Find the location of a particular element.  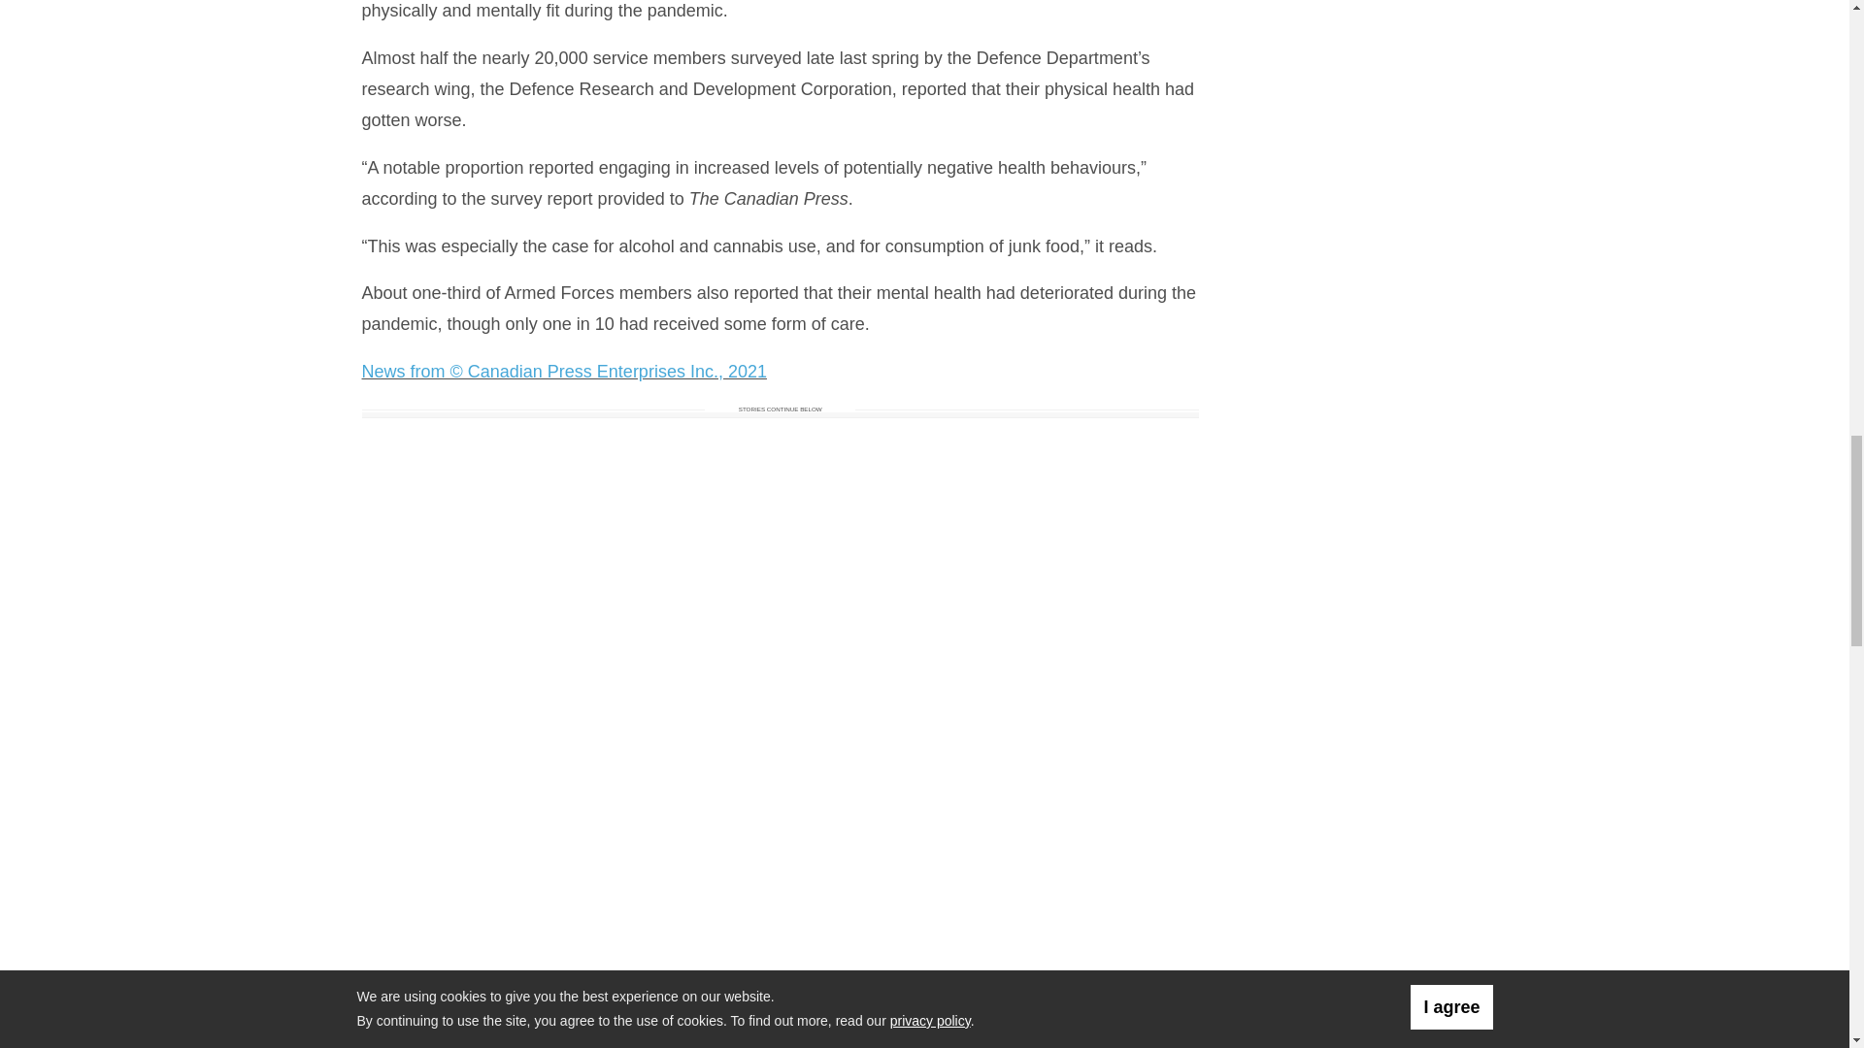

3rd party ad content is located at coordinates (1358, 82).